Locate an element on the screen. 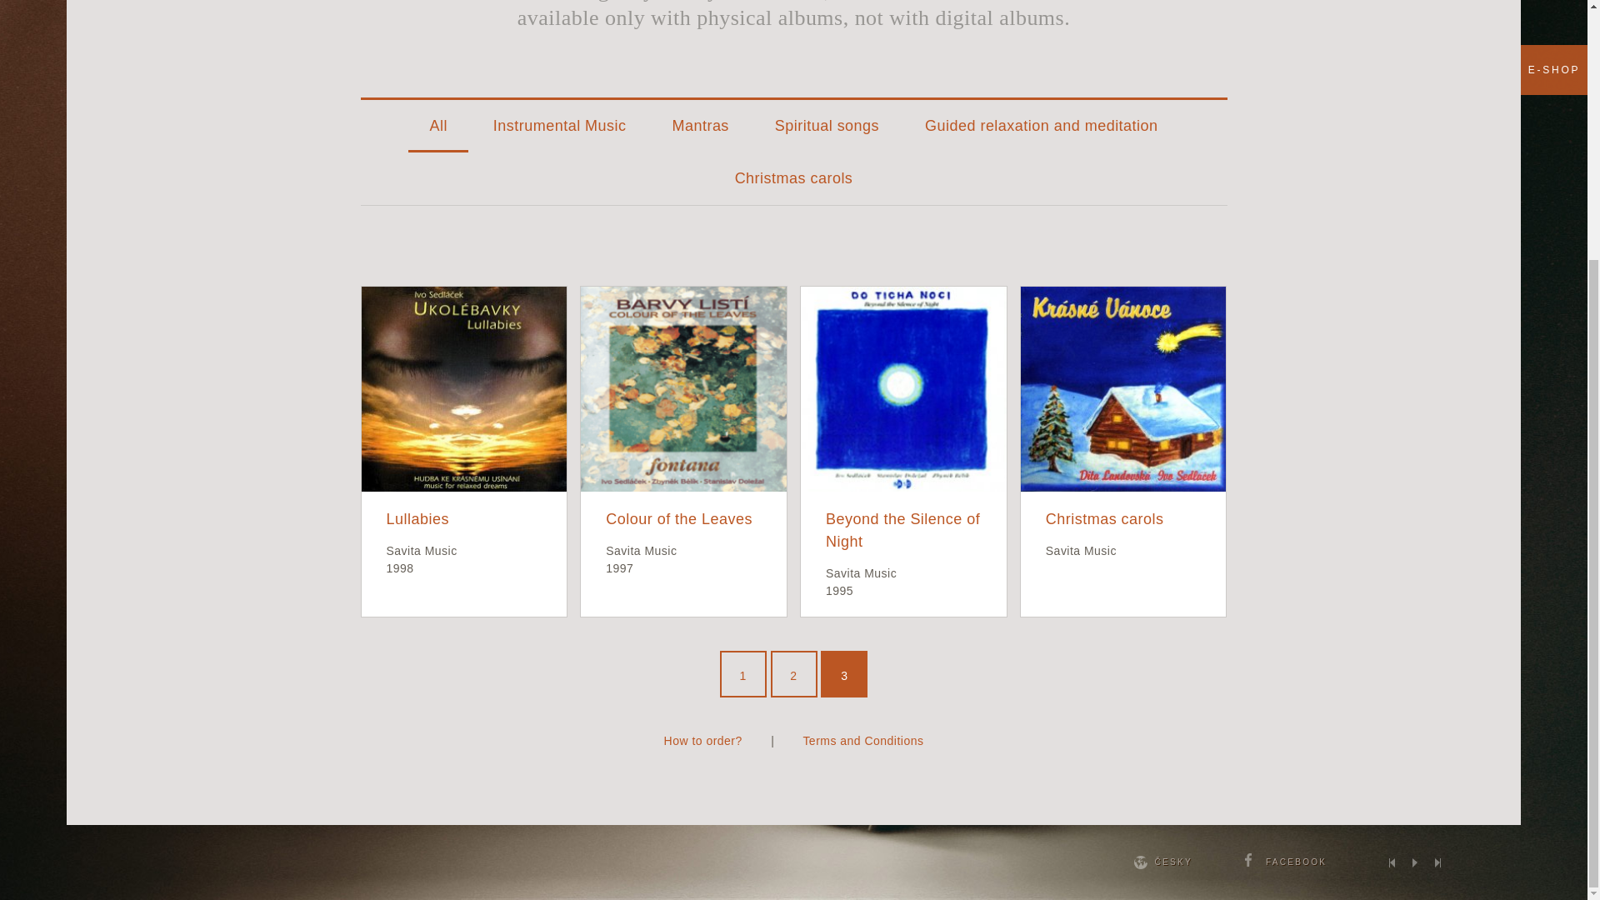  1 is located at coordinates (743, 673).